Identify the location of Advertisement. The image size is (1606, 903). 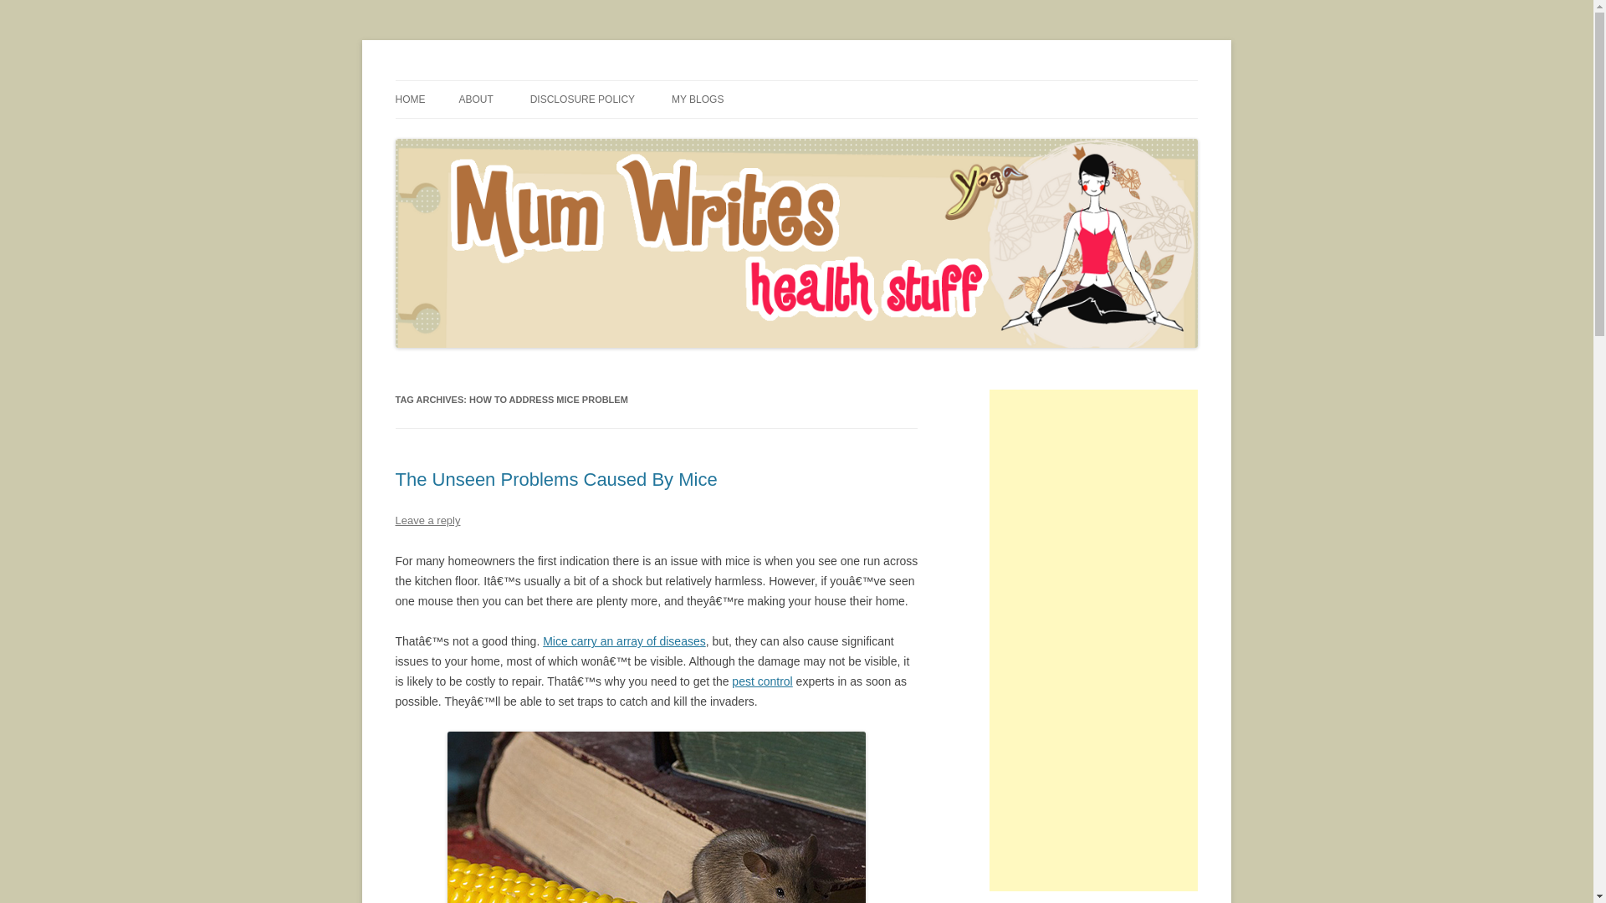
(1093, 640).